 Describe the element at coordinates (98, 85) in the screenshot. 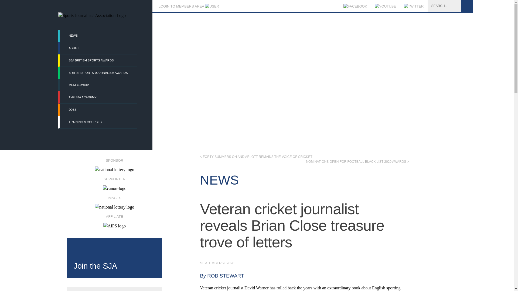

I see `MEMBERSHIP` at that location.